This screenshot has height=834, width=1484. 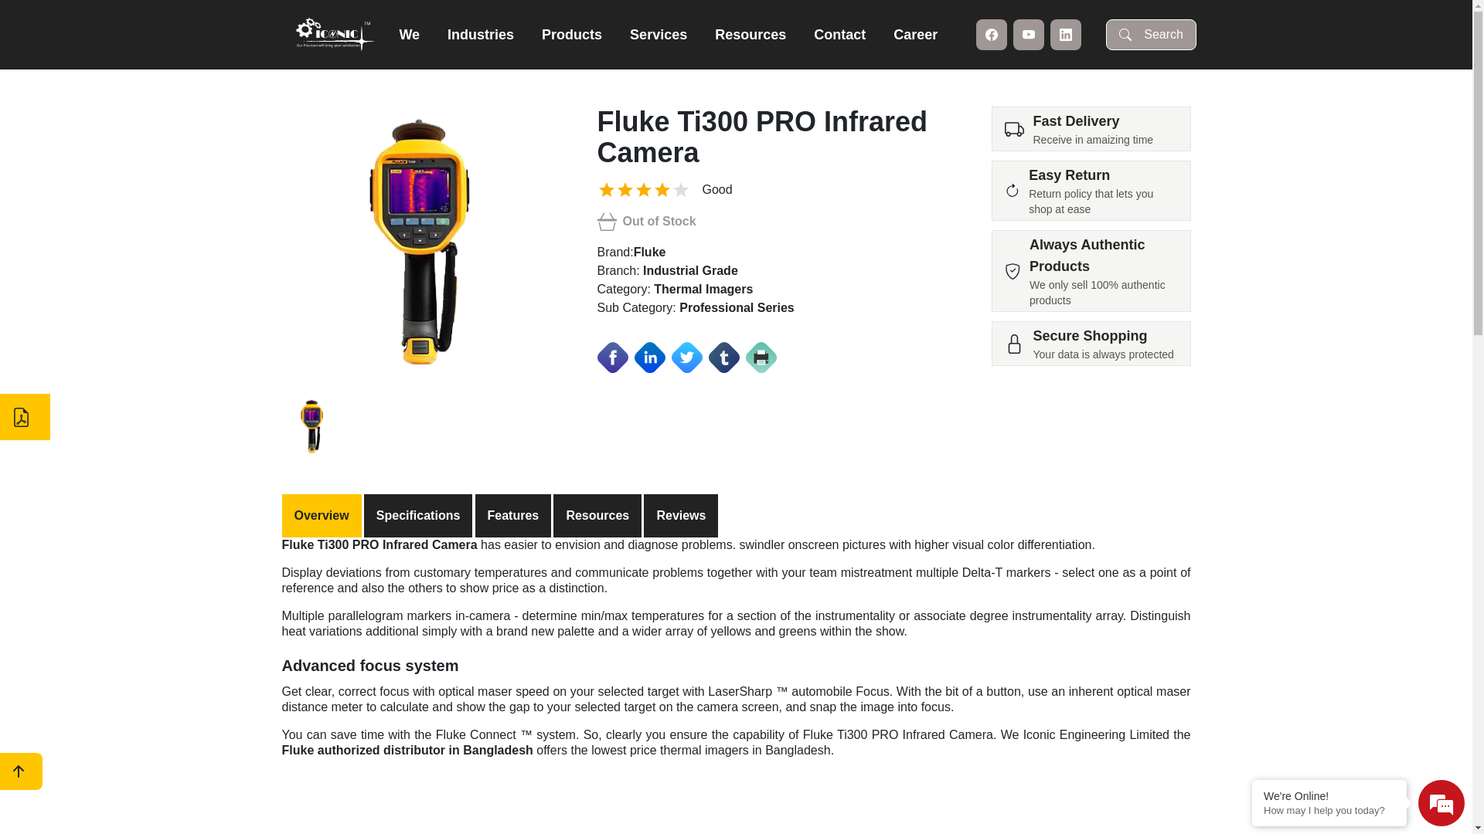 I want to click on Industries, so click(x=481, y=35).